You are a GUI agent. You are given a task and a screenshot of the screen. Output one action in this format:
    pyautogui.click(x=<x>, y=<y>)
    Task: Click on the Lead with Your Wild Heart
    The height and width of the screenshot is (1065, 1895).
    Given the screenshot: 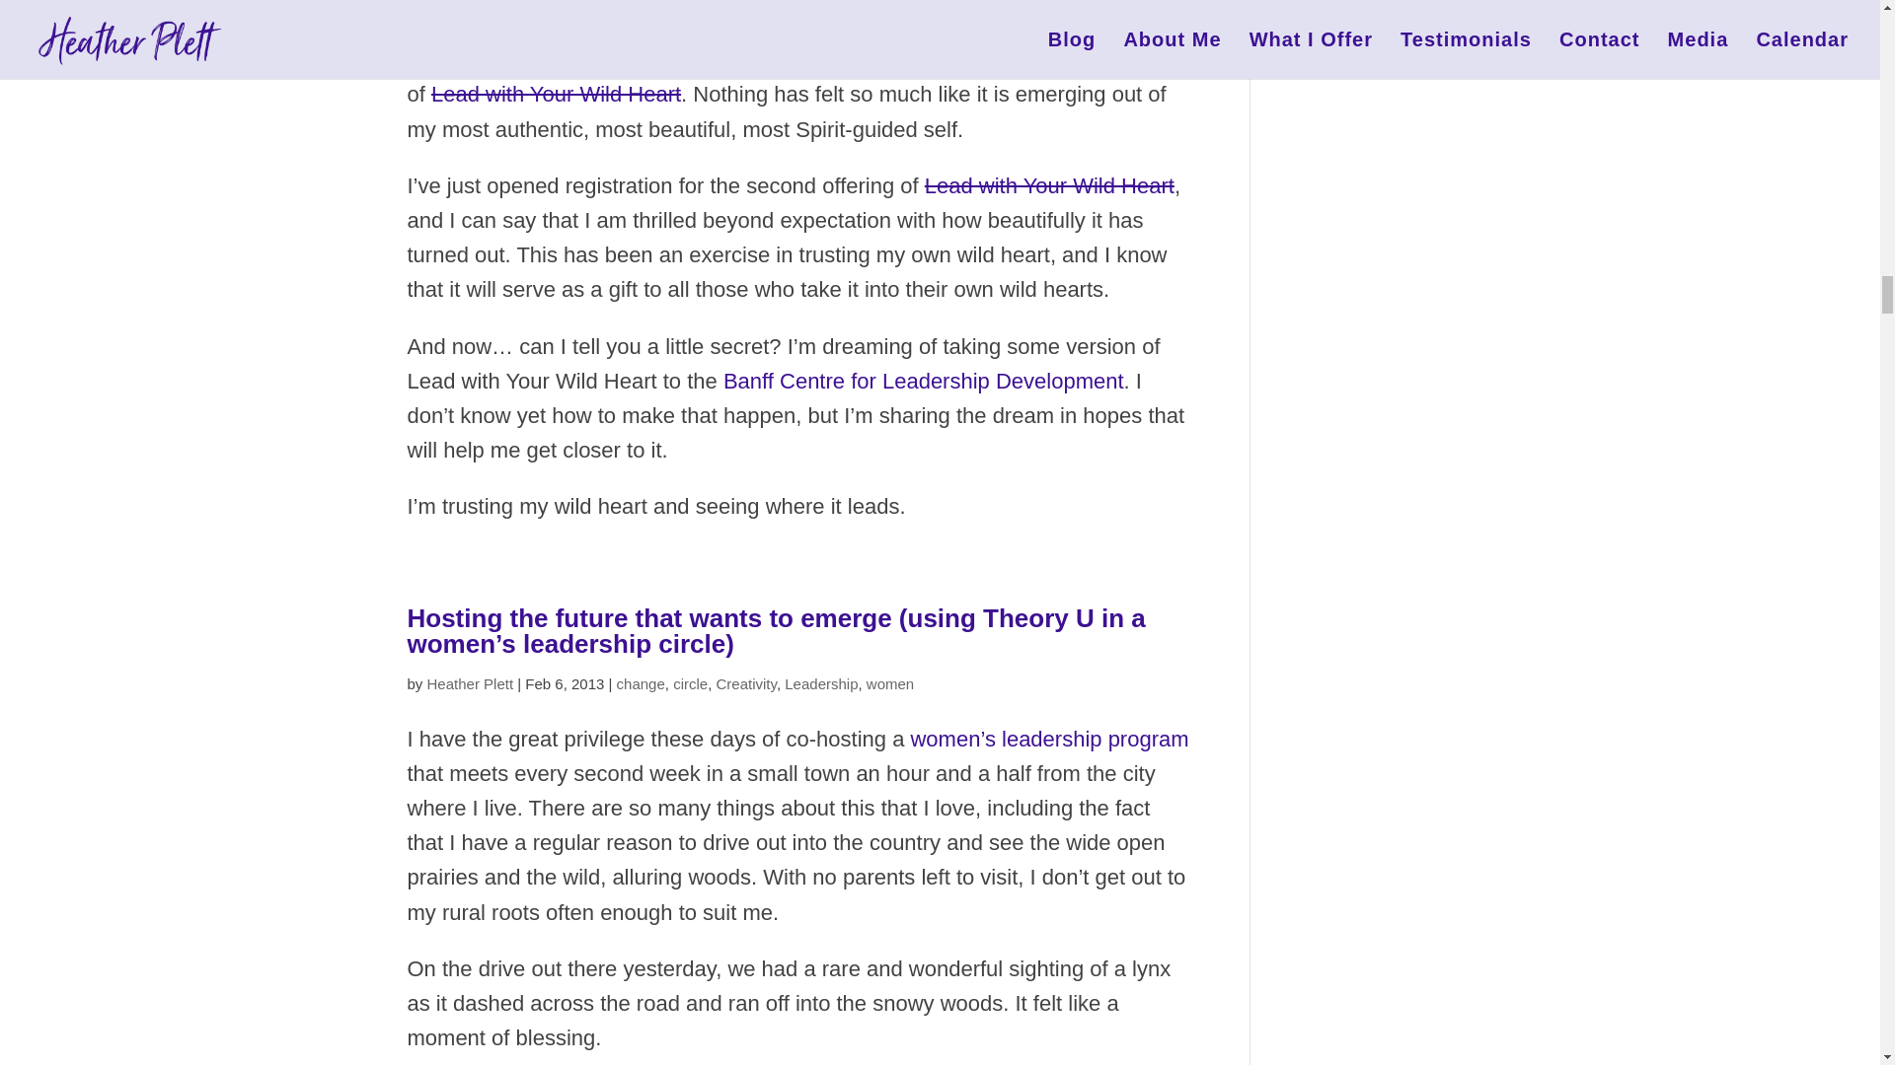 What is the action you would take?
    pyautogui.click(x=1049, y=185)
    